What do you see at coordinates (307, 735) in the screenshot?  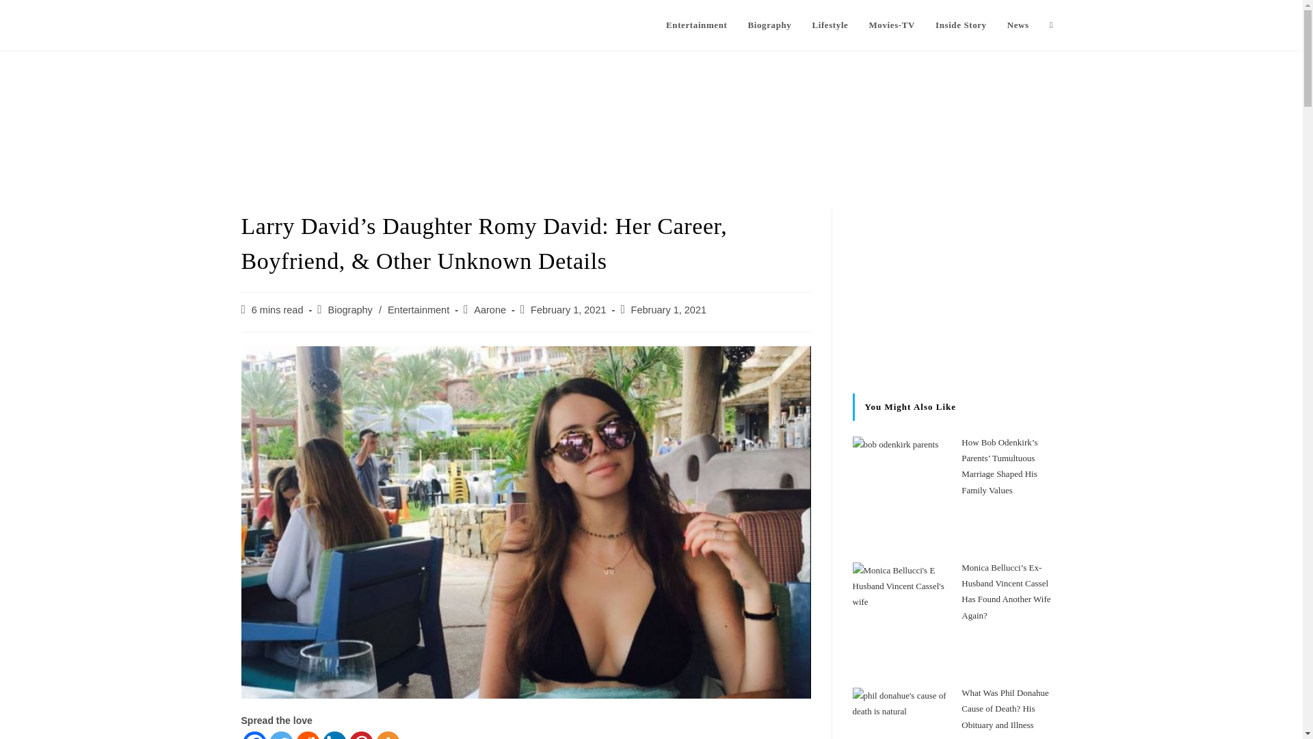 I see `Reddit` at bounding box center [307, 735].